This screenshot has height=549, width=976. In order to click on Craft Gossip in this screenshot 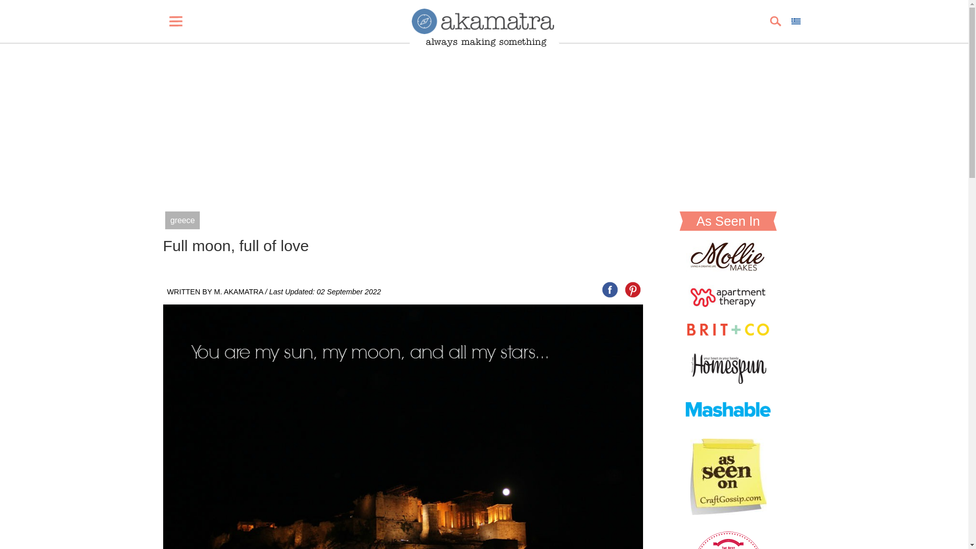, I will do `click(728, 512)`.